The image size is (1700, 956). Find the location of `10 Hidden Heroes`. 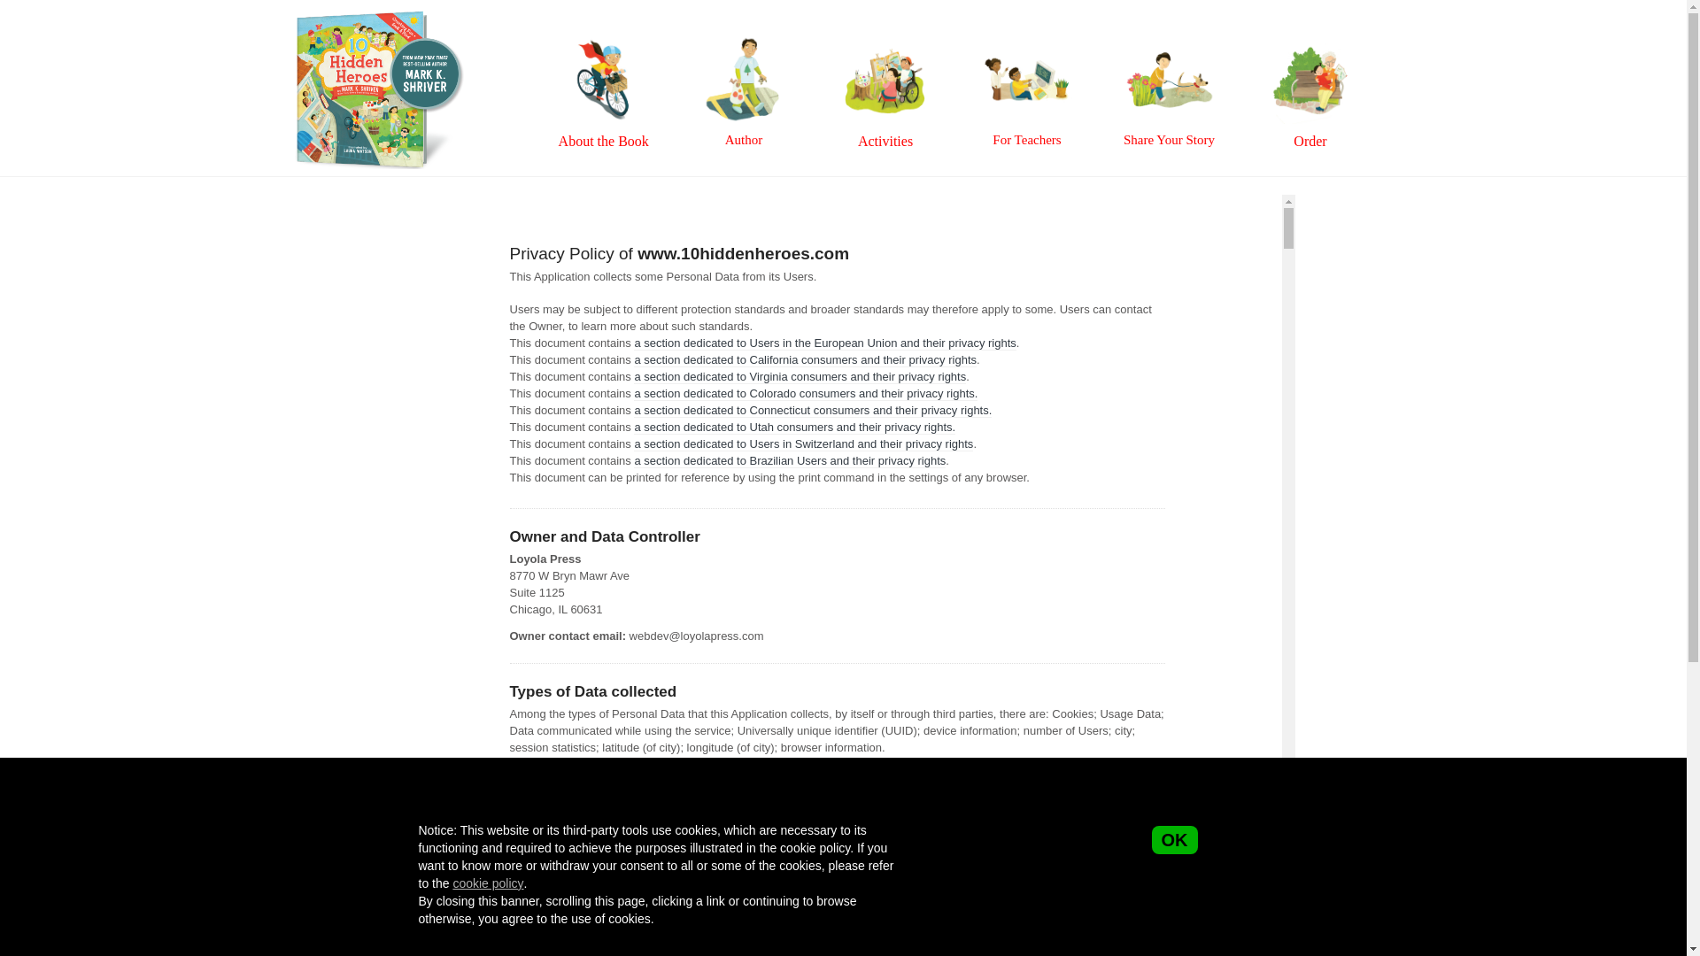

10 Hidden Heroes is located at coordinates (379, 89).